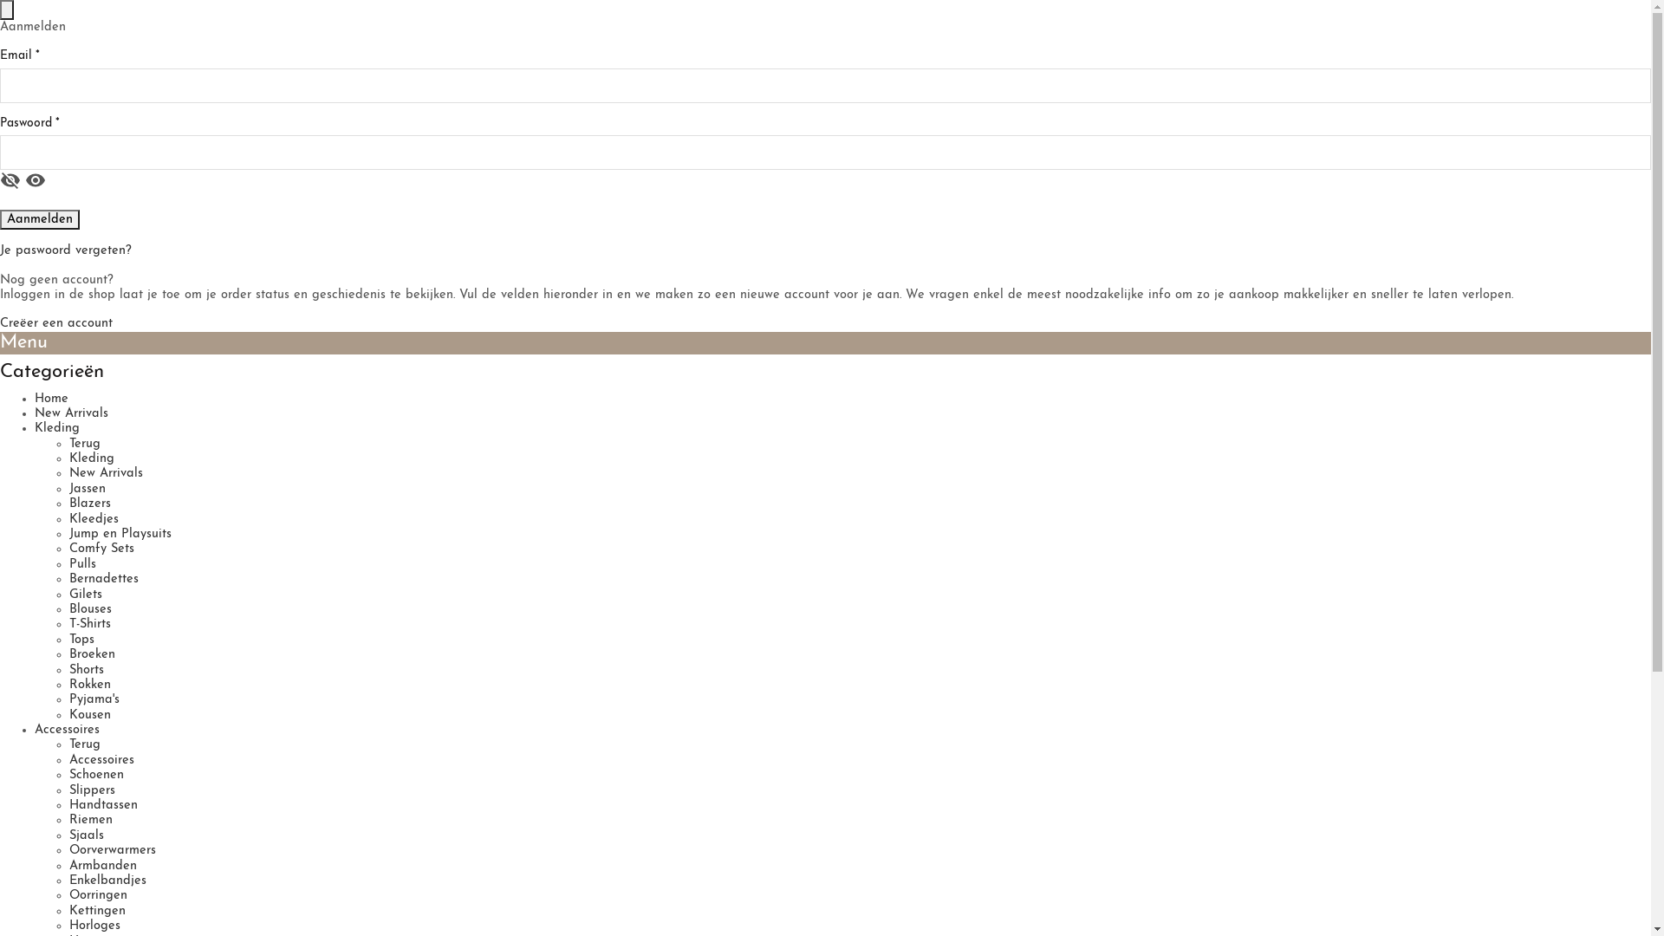  What do you see at coordinates (94, 700) in the screenshot?
I see `Pyjama's` at bounding box center [94, 700].